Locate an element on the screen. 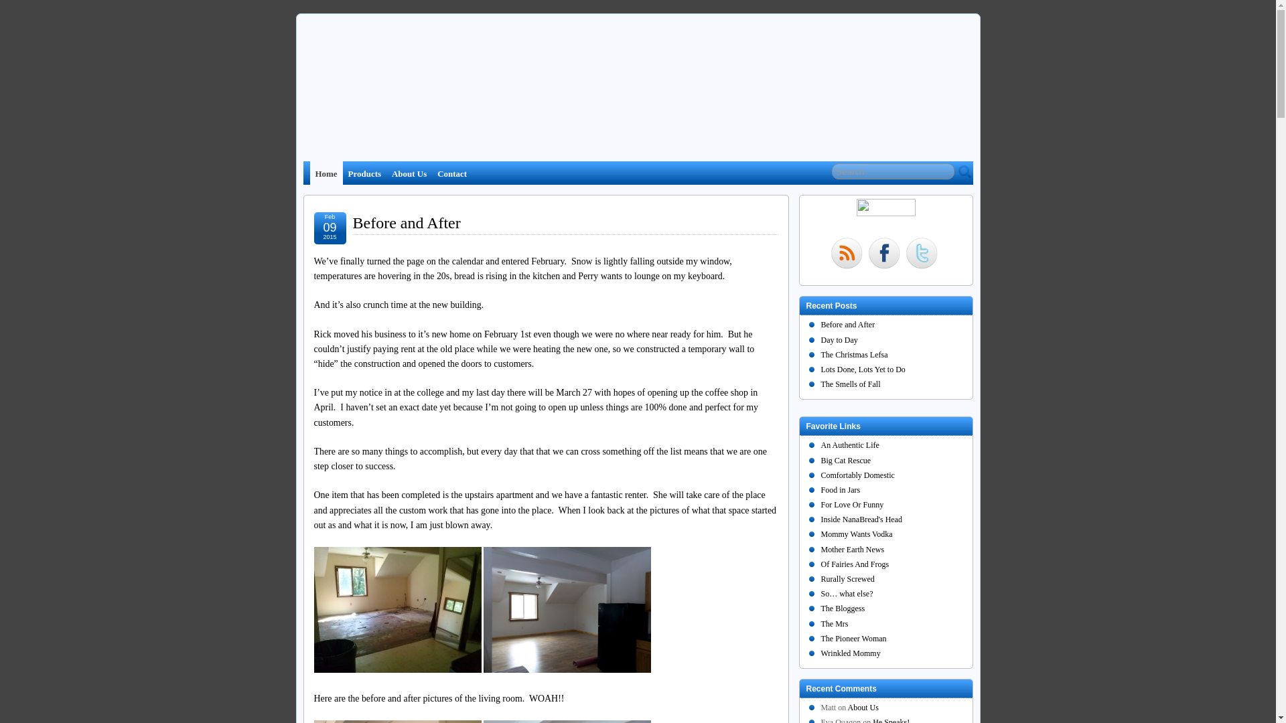 This screenshot has height=723, width=1286. Search is located at coordinates (893, 171).